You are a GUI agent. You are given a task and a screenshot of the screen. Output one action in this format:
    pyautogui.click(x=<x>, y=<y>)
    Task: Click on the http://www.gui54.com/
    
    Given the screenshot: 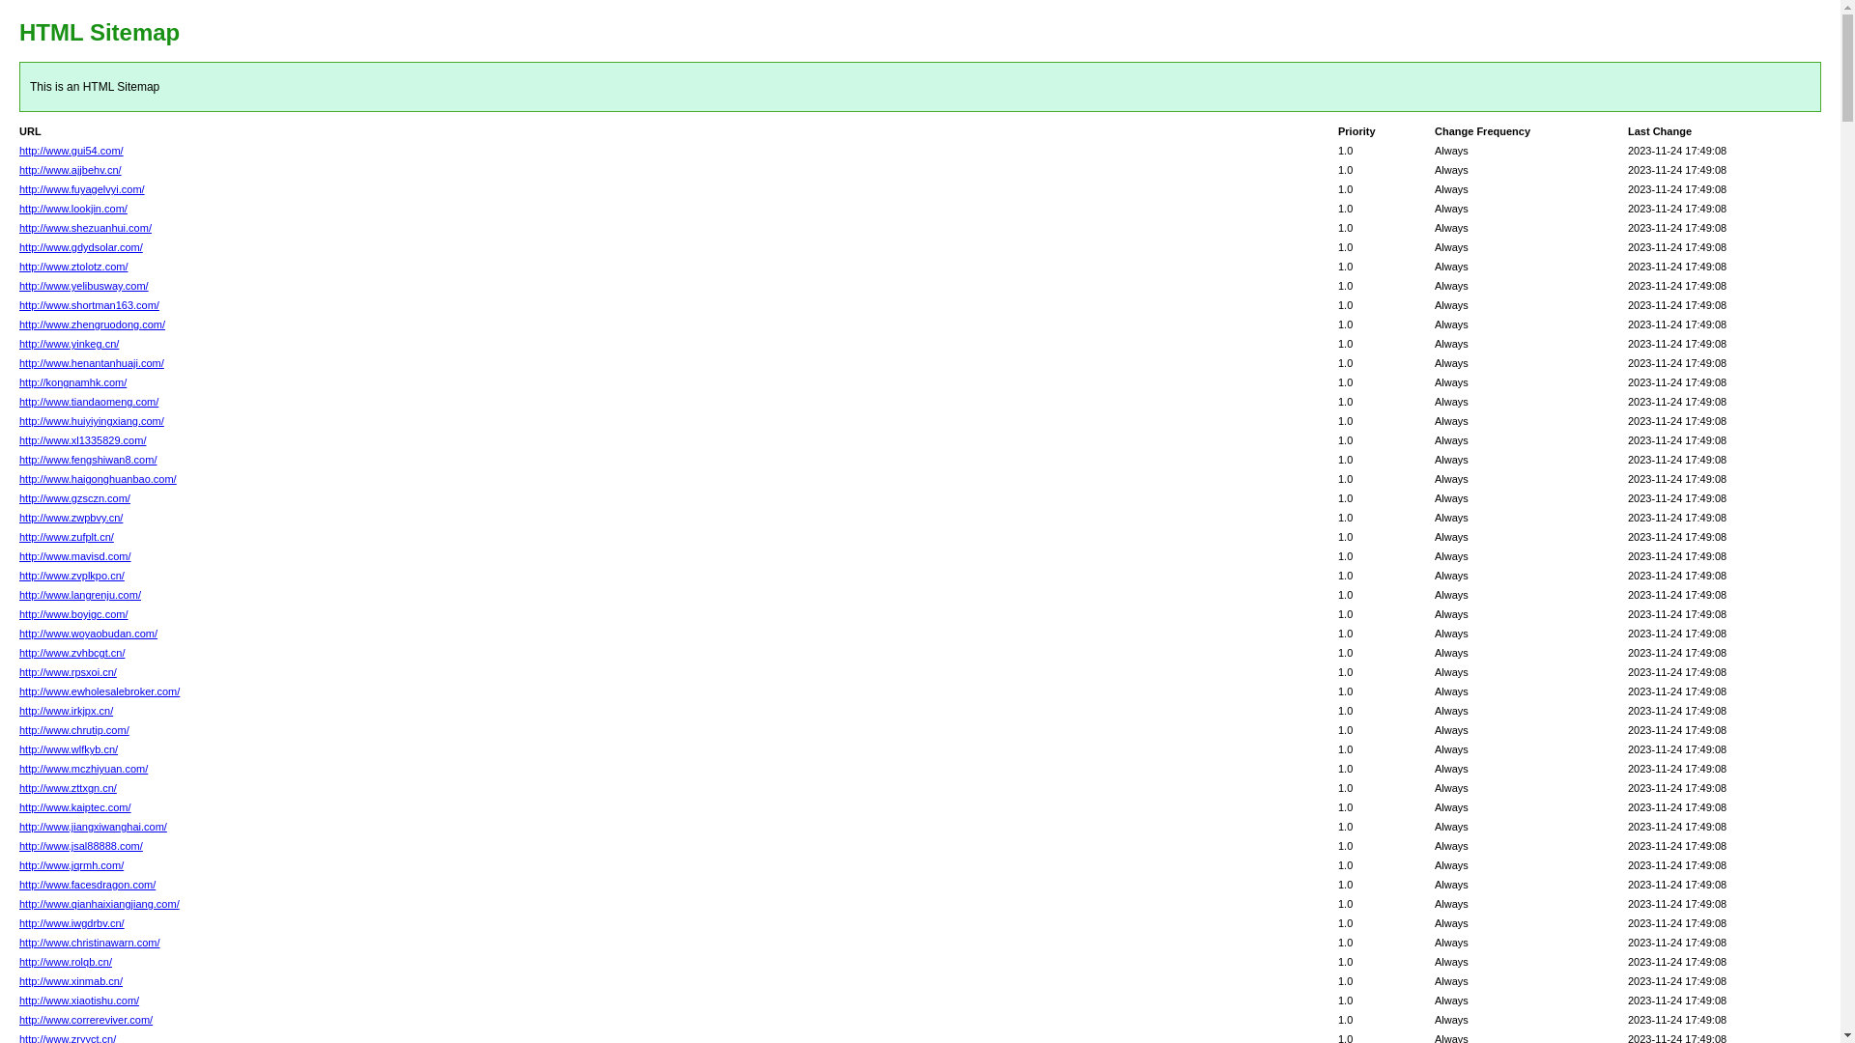 What is the action you would take?
    pyautogui.click(x=71, y=151)
    